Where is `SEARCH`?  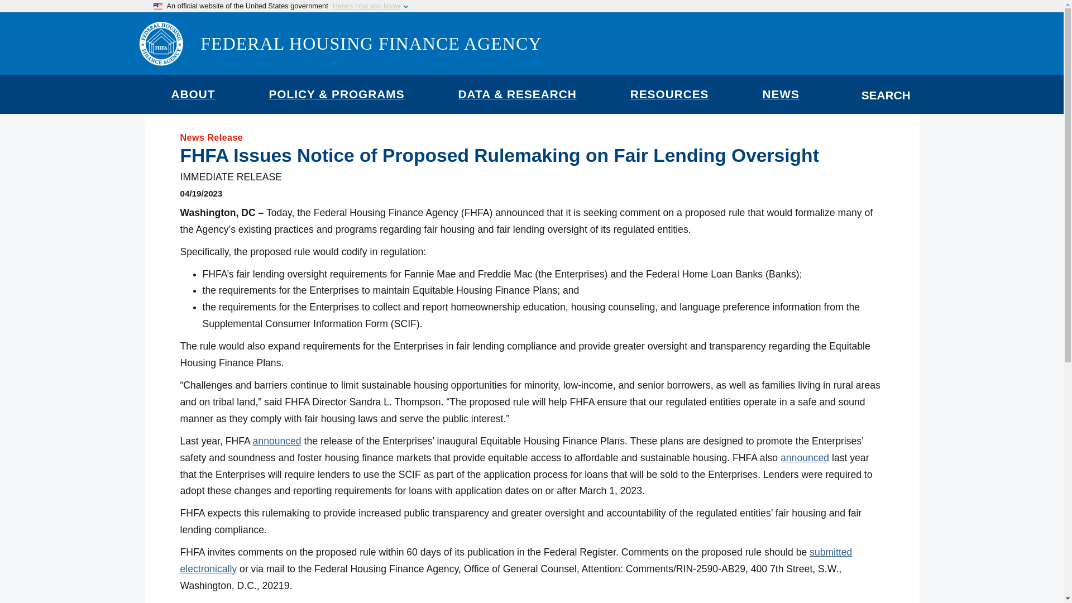
SEARCH is located at coordinates (886, 94).